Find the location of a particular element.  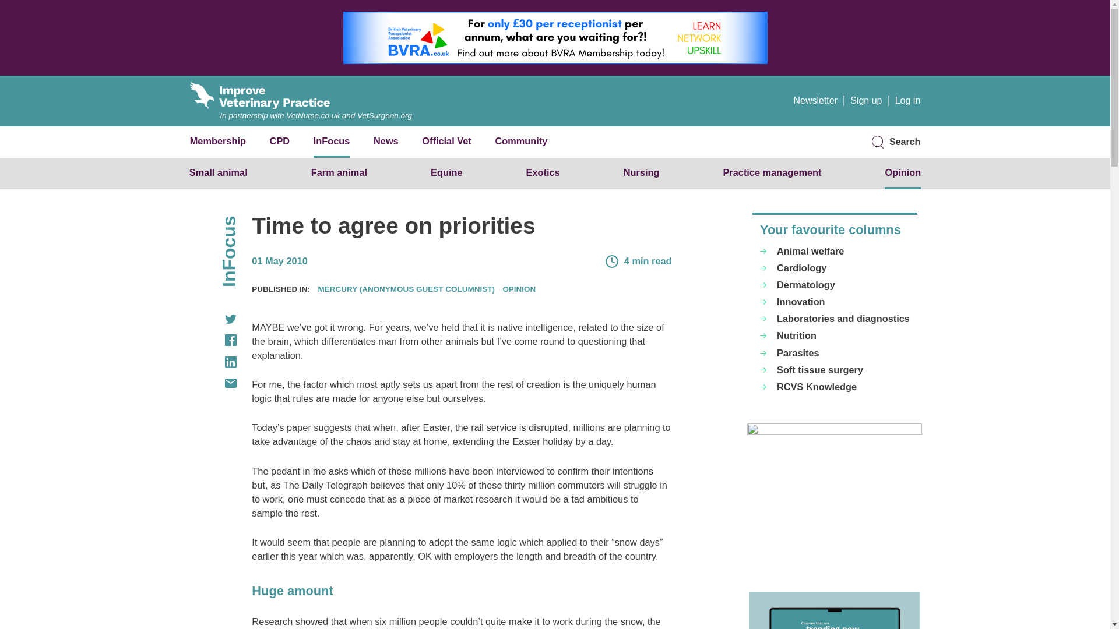

Nursing is located at coordinates (641, 172).